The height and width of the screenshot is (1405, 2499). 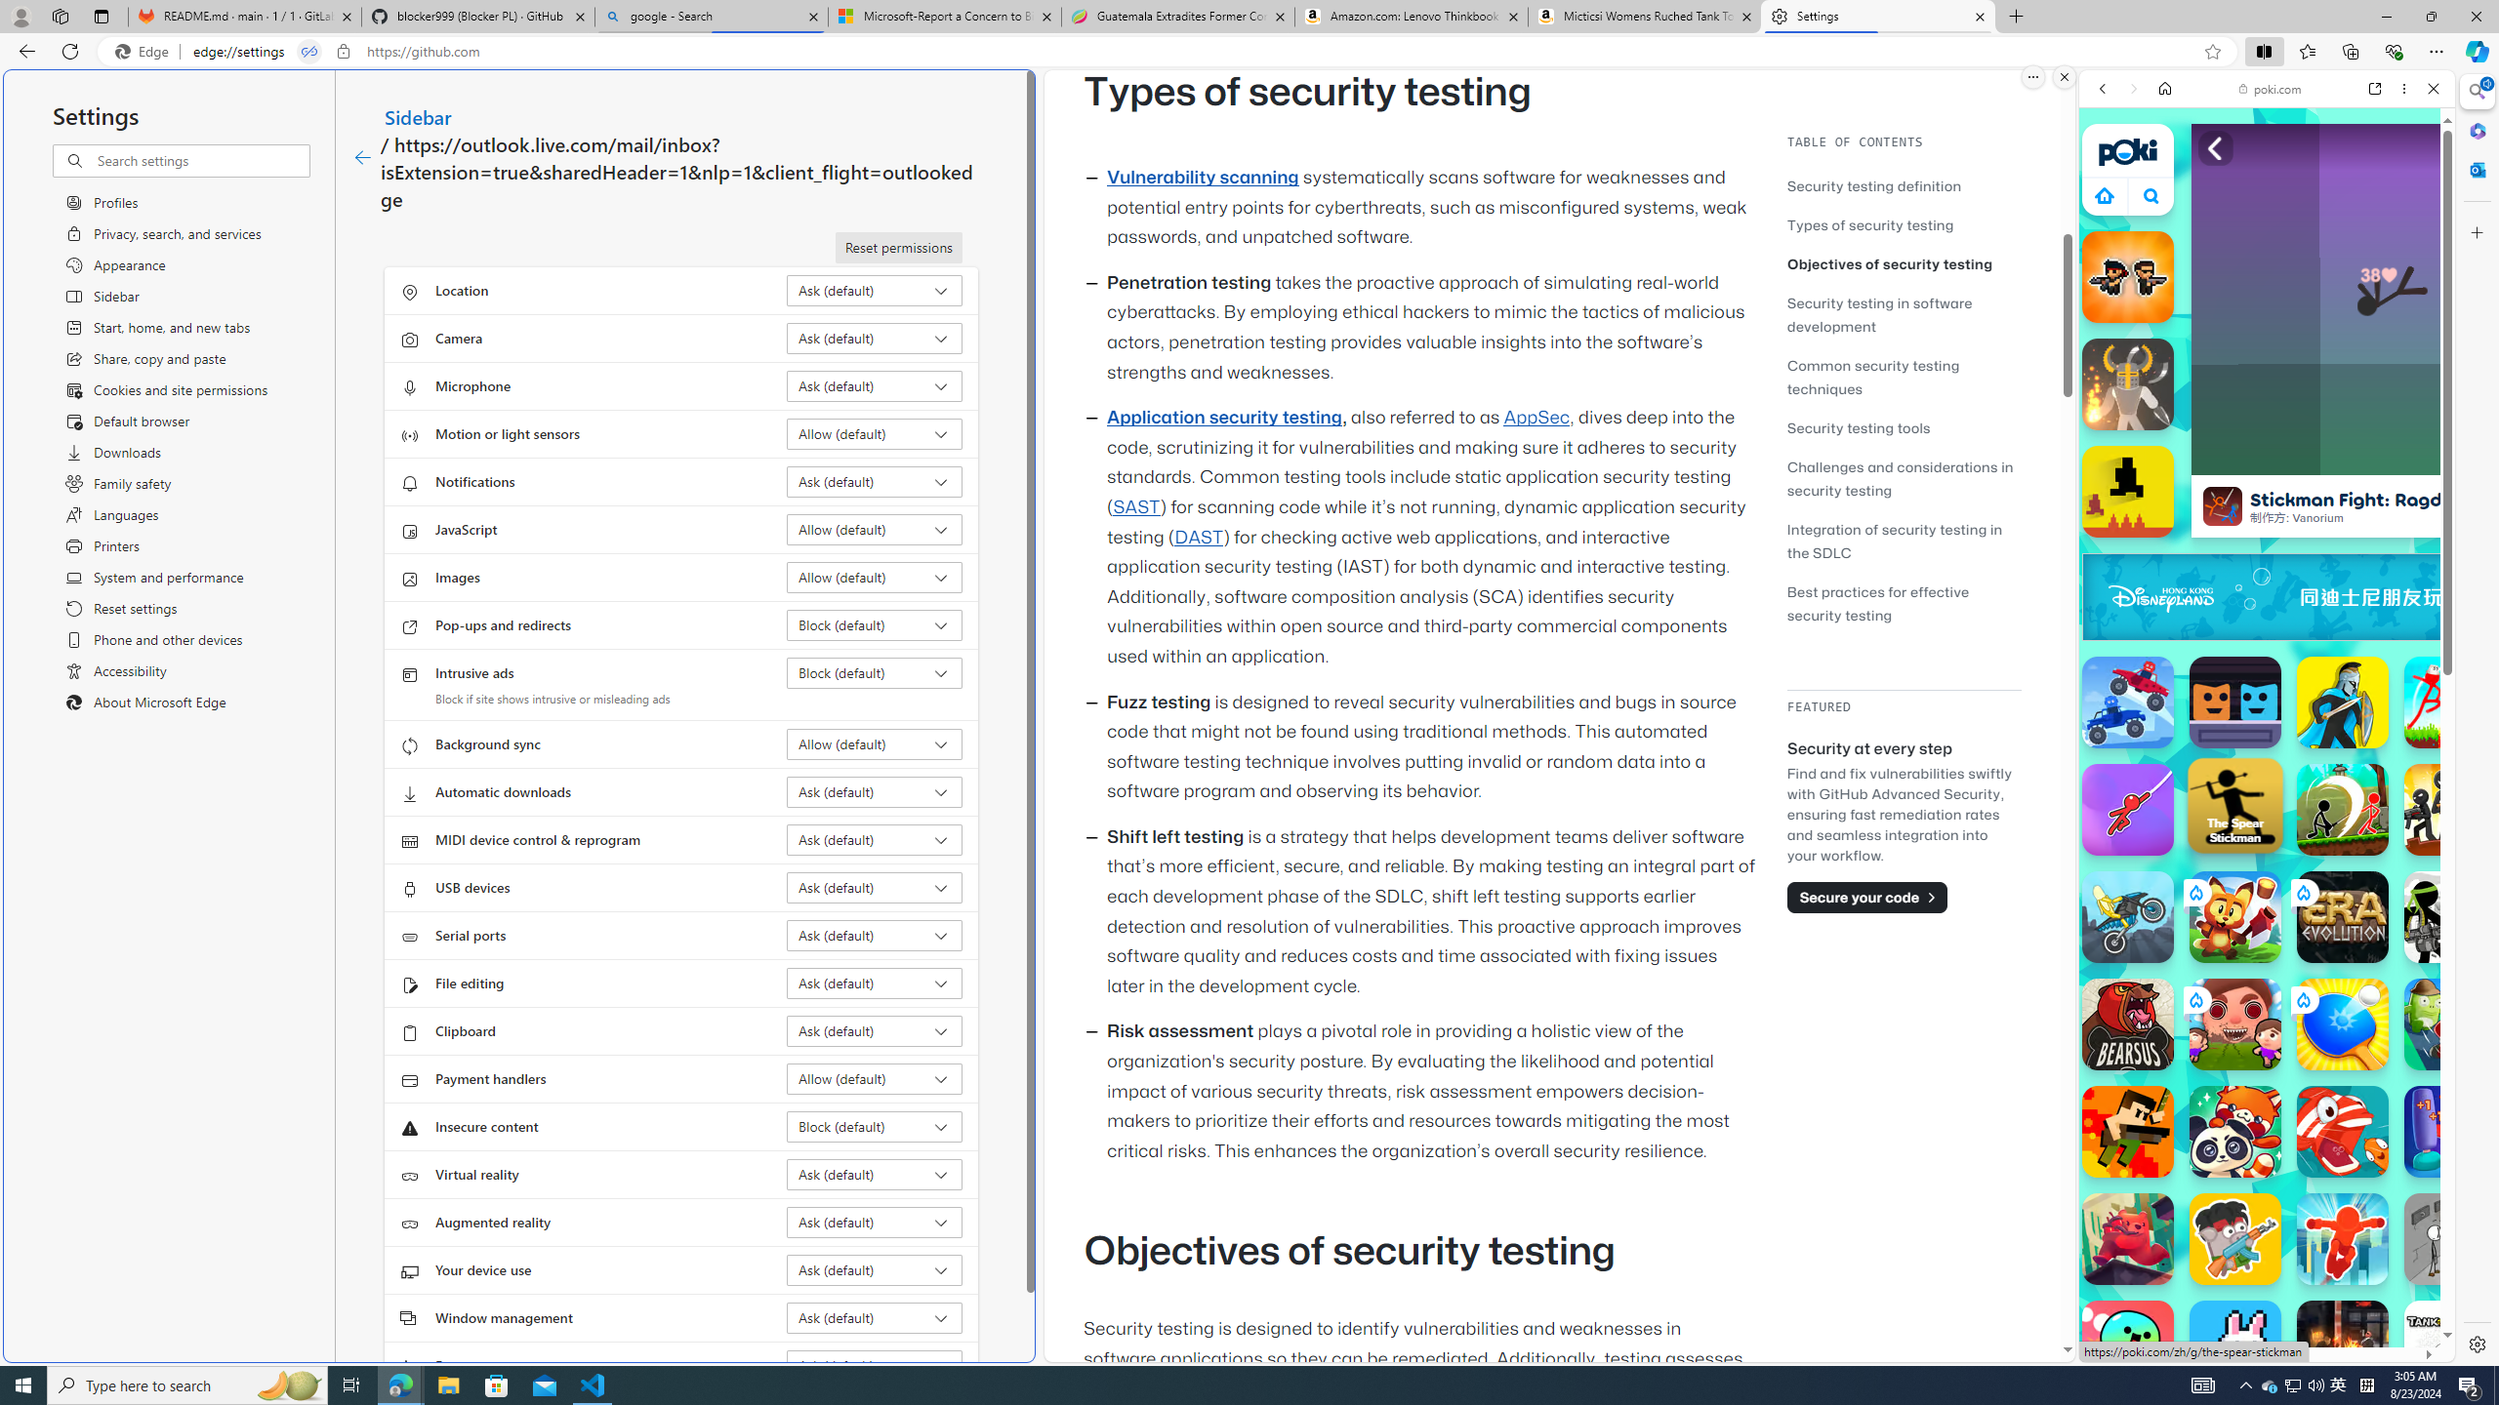 I want to click on USB devices Ask (default), so click(x=875, y=888).